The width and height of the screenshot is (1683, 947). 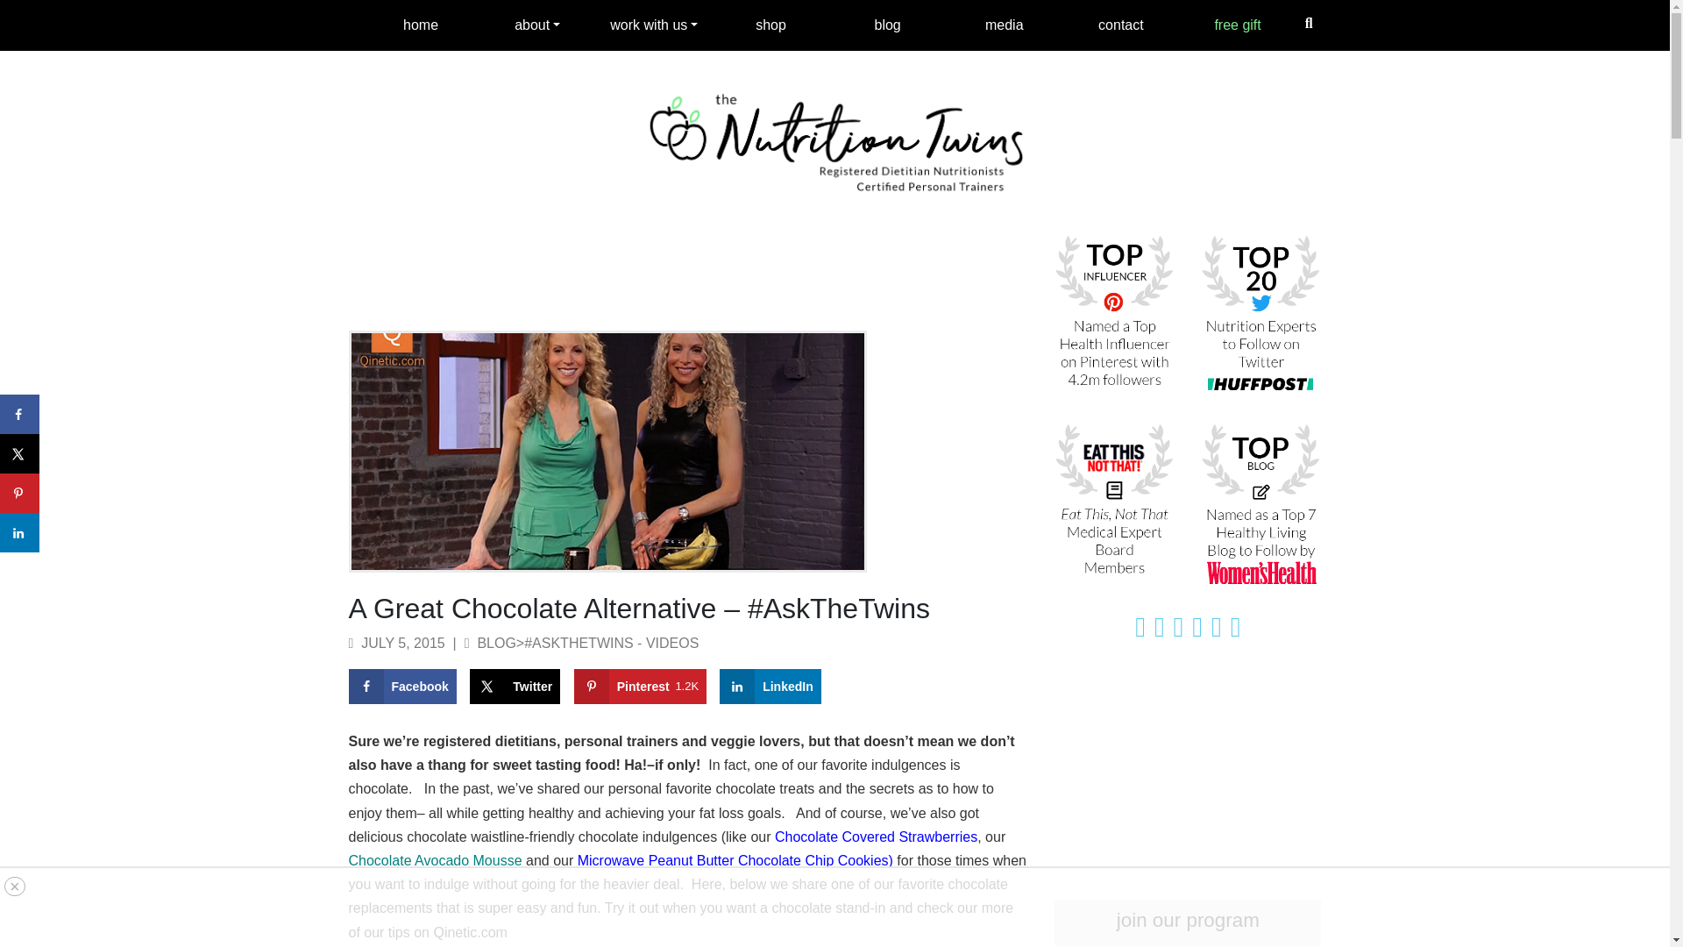 What do you see at coordinates (887, 25) in the screenshot?
I see `blog` at bounding box center [887, 25].